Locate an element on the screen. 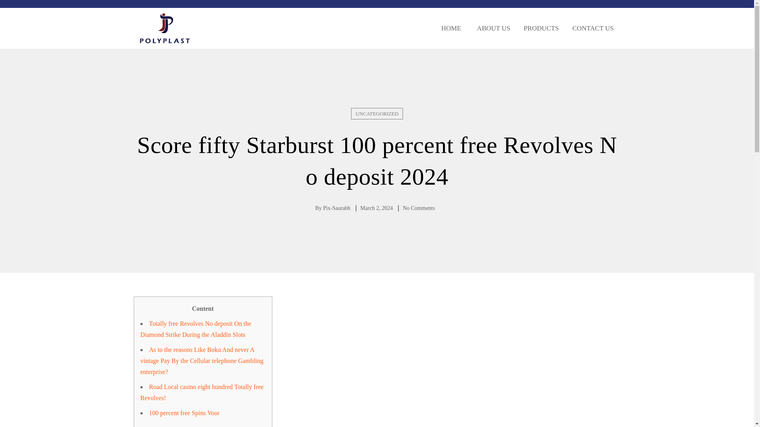  Pix-Saurabh is located at coordinates (336, 208).